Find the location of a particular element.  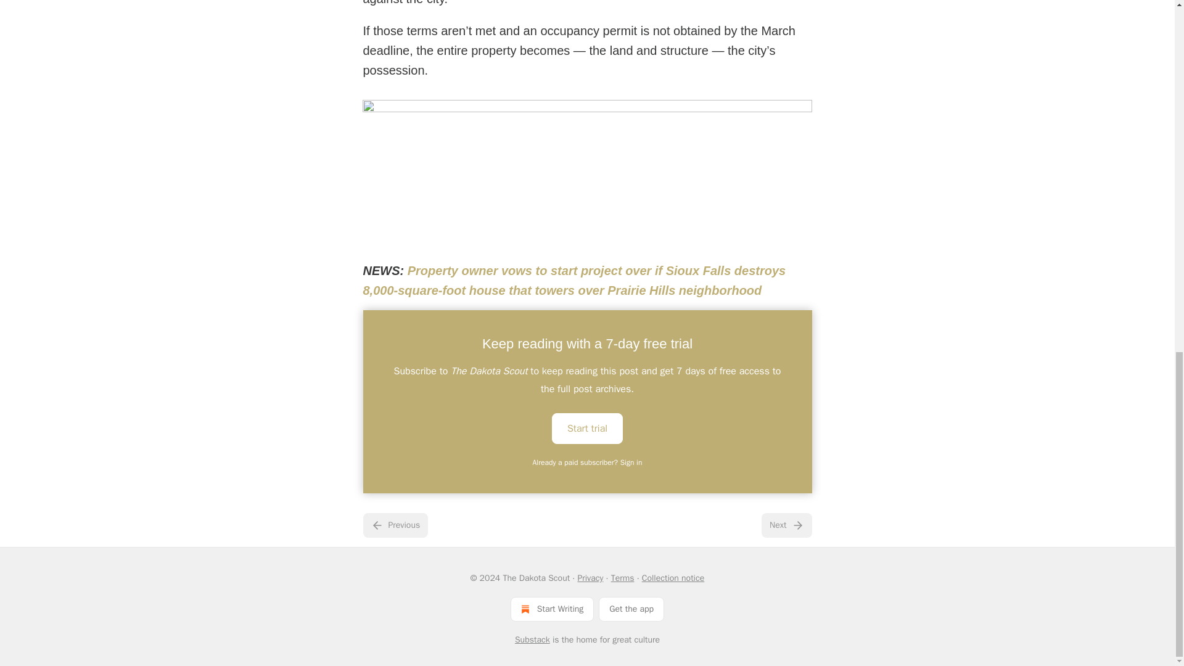

Next is located at coordinates (786, 525).